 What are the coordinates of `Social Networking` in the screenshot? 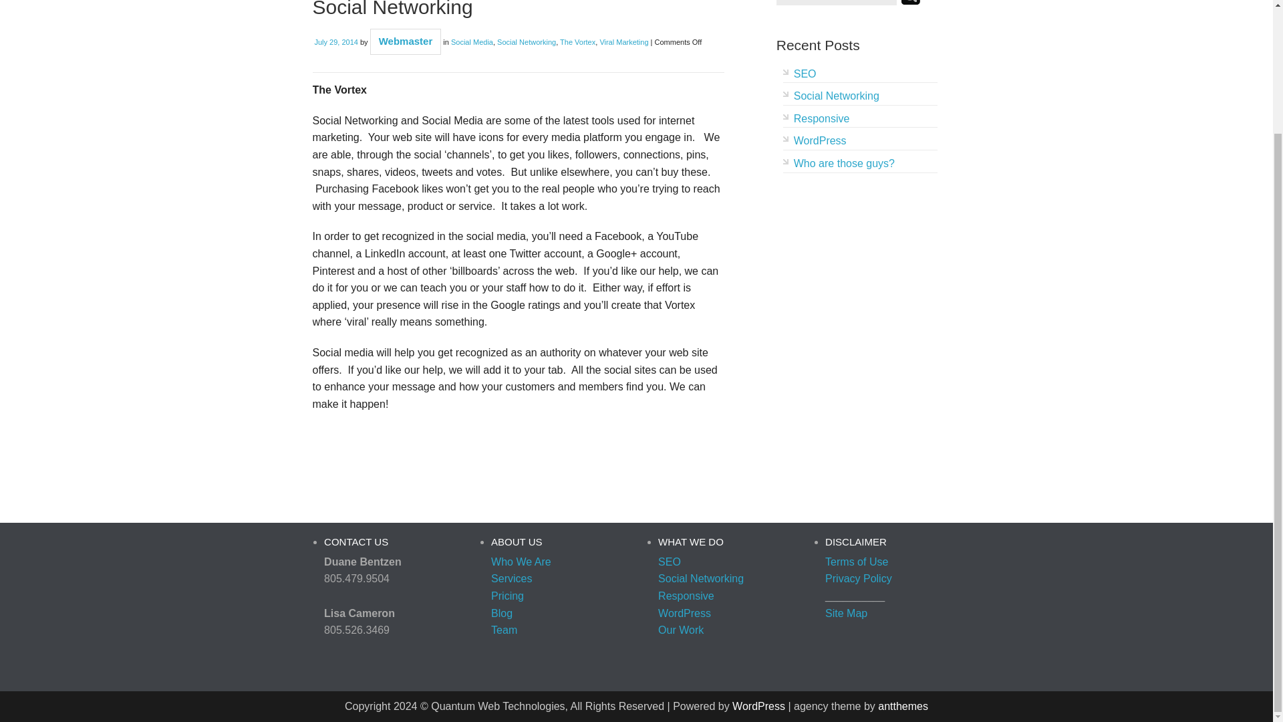 It's located at (527, 42).